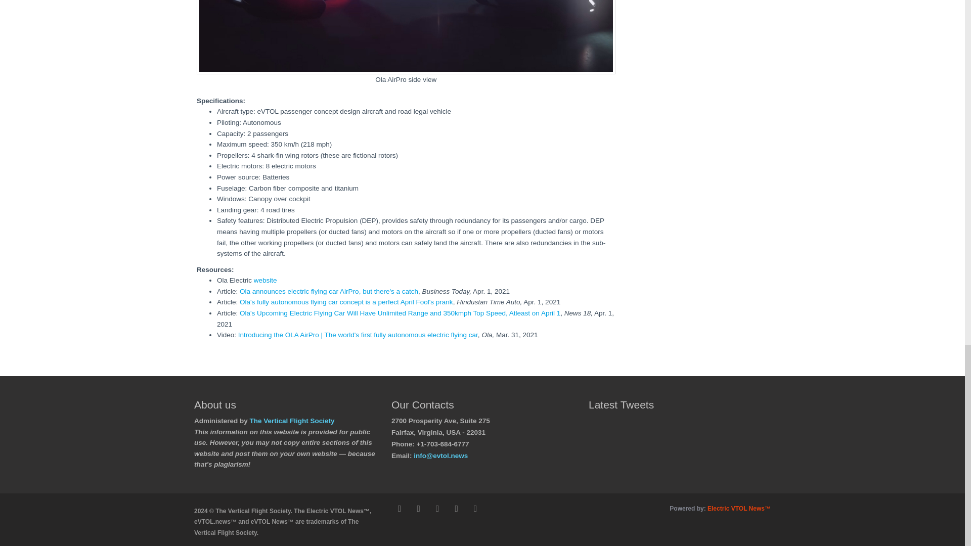 The width and height of the screenshot is (971, 546). I want to click on Ola AirPro side view, so click(406, 37).